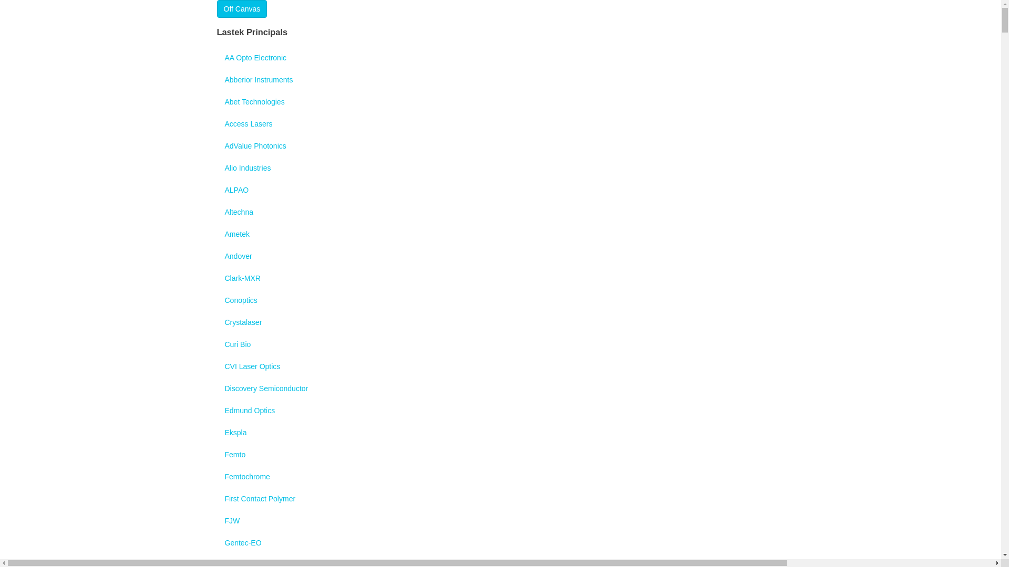 Image resolution: width=1009 pixels, height=567 pixels. Describe the element at coordinates (500, 80) in the screenshot. I see `Abberior Instruments` at that location.